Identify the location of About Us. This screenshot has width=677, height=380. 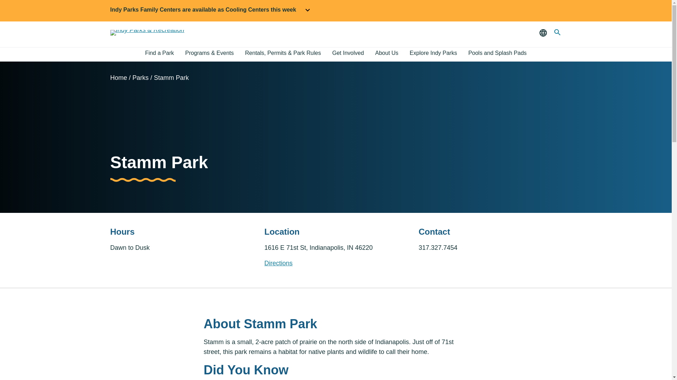
(386, 53).